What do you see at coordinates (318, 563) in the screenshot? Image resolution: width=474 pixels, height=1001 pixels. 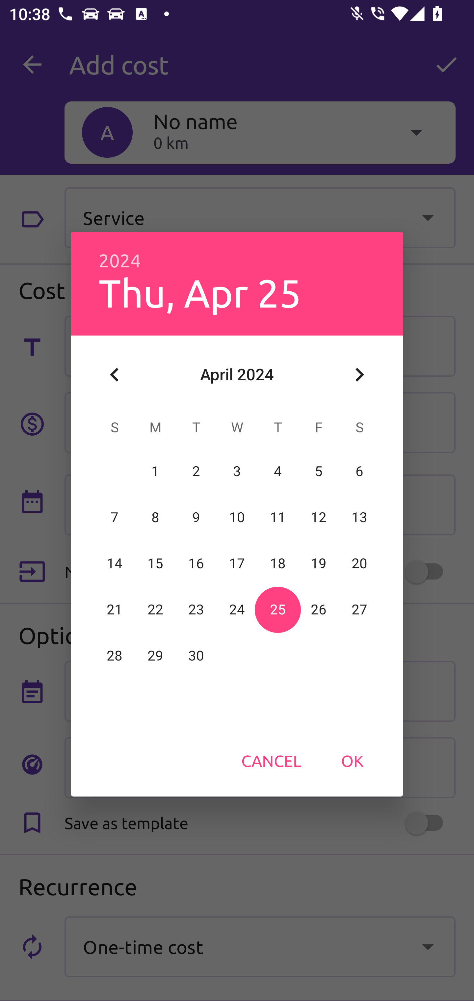 I see `19 19 April 2024` at bounding box center [318, 563].